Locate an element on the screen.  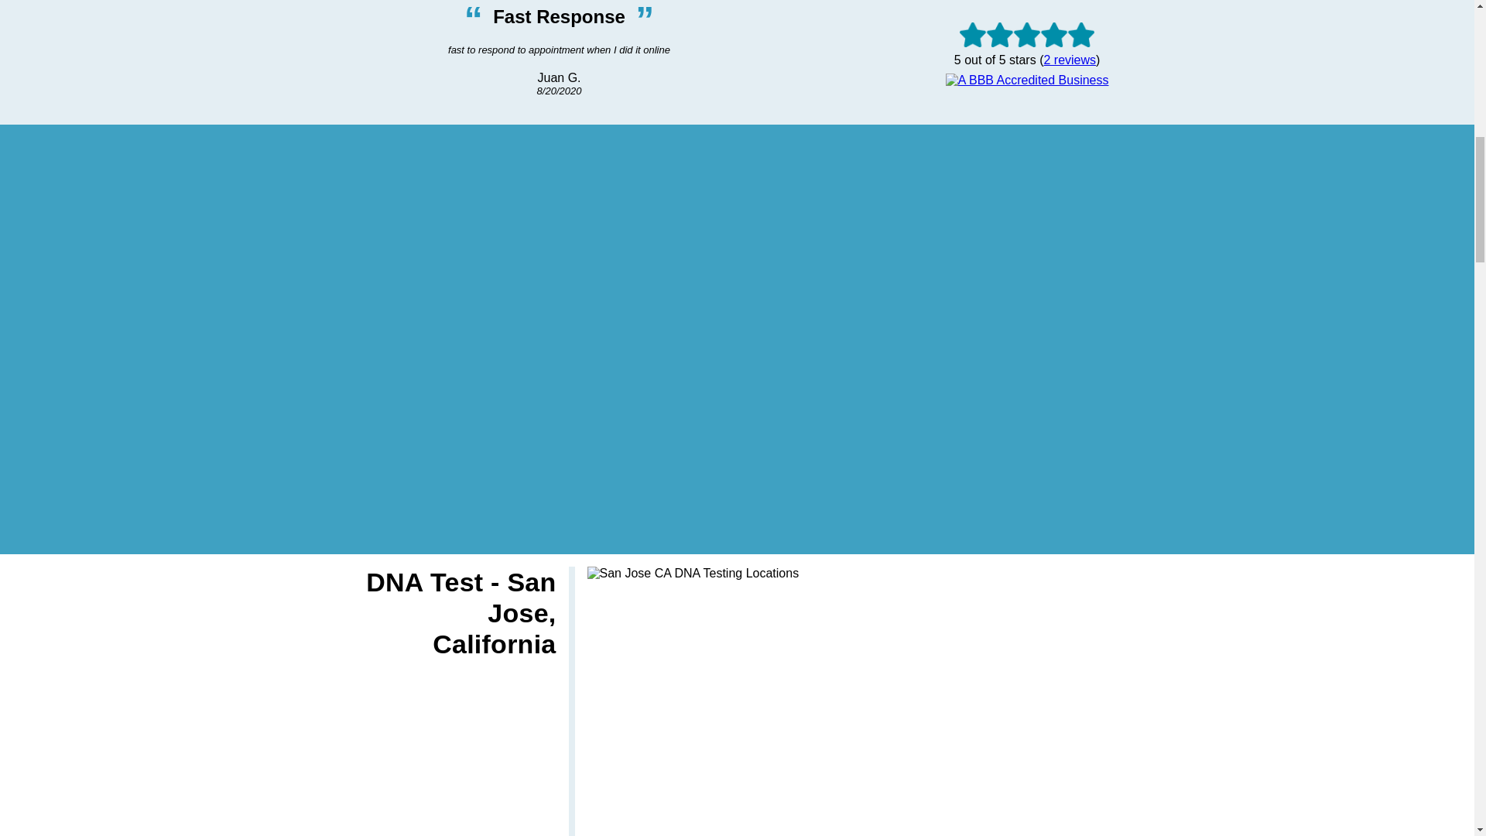
San Jose CA DNA Testing is located at coordinates (693, 573).